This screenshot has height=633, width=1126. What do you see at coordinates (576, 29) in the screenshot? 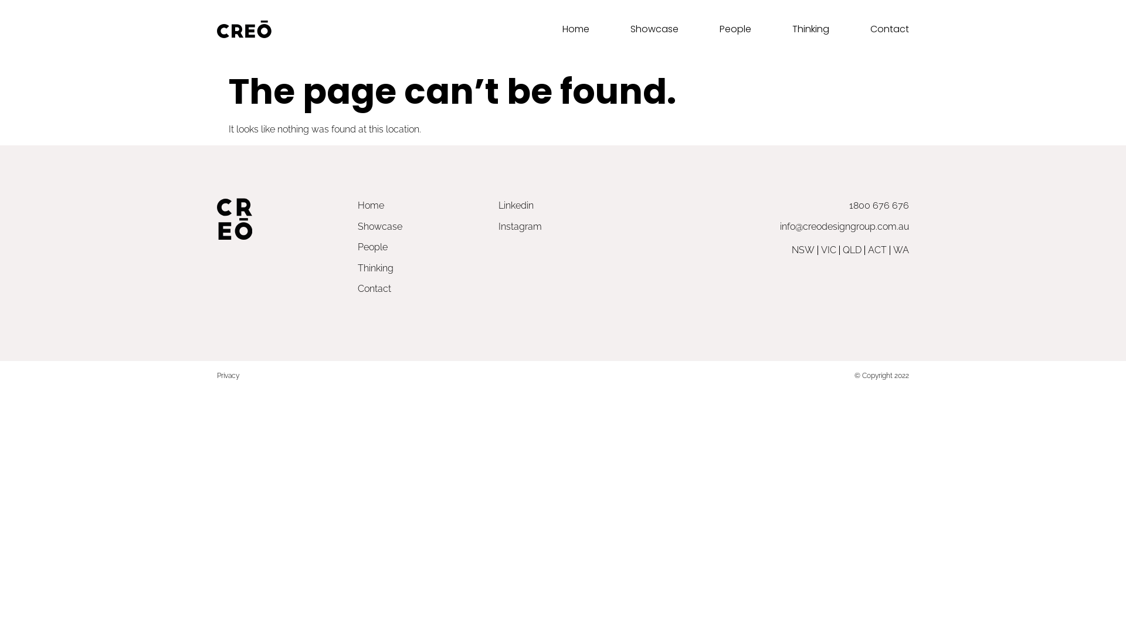
I see `Home` at bounding box center [576, 29].